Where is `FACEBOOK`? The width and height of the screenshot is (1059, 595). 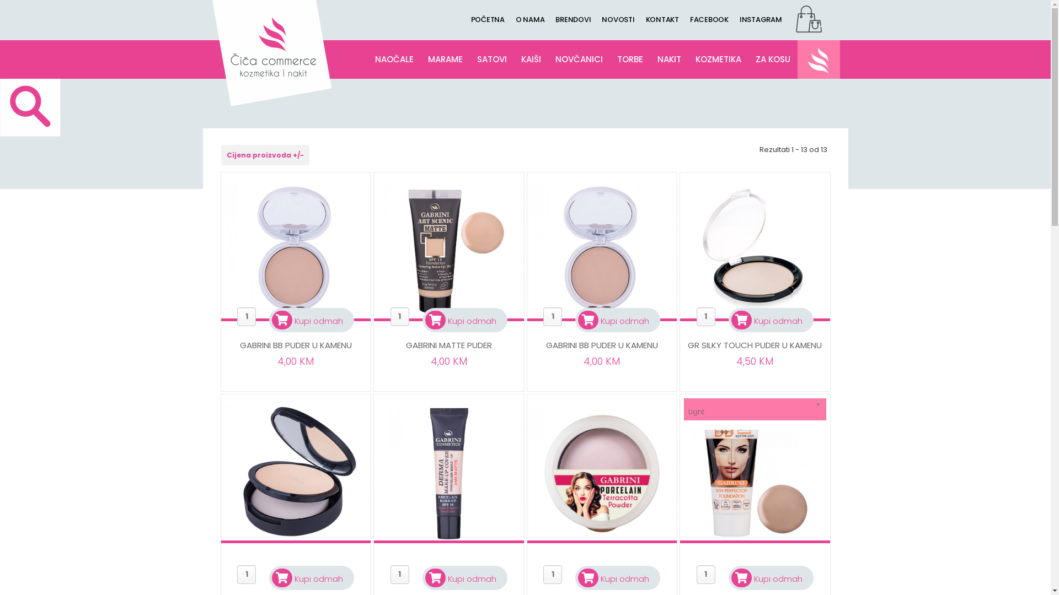
FACEBOOK is located at coordinates (709, 20).